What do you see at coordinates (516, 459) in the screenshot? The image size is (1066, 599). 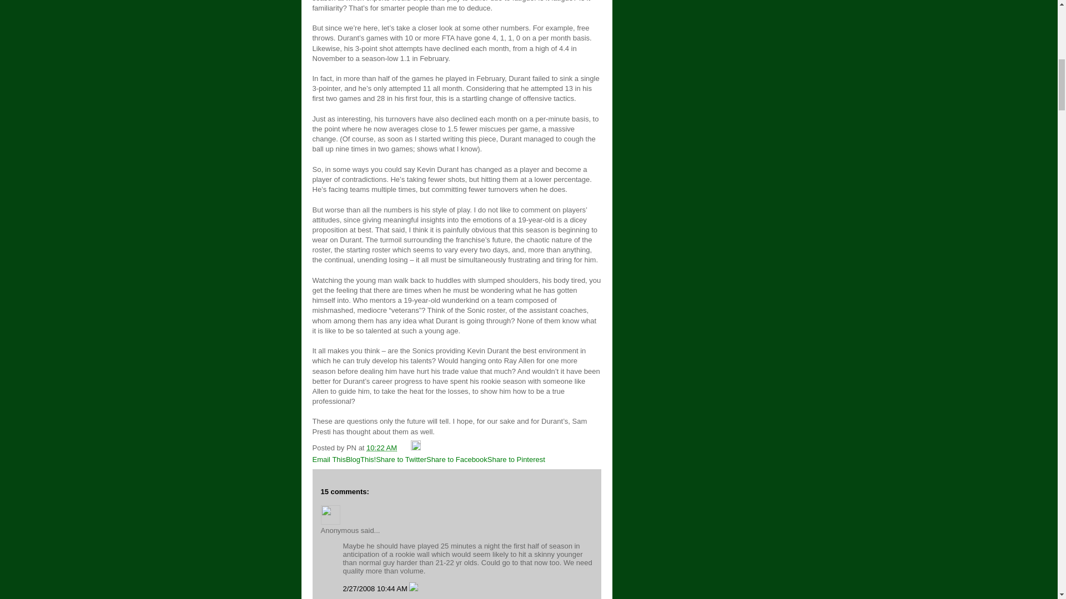 I see `Share to Pinterest` at bounding box center [516, 459].